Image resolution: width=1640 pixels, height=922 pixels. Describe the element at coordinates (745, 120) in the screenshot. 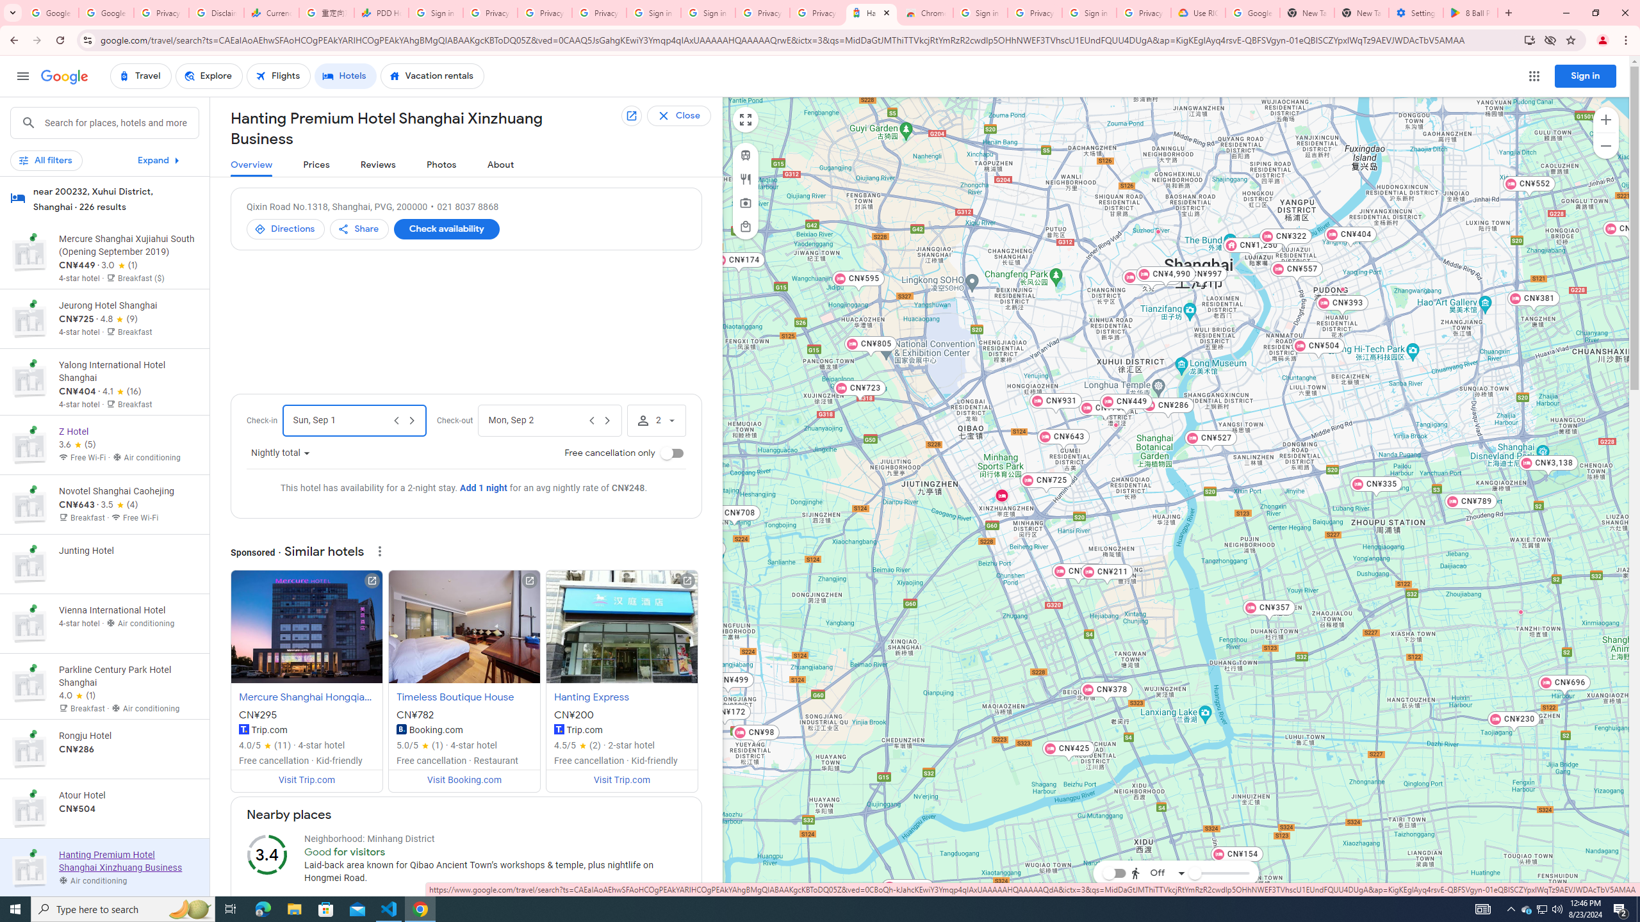

I see `View larger map` at that location.